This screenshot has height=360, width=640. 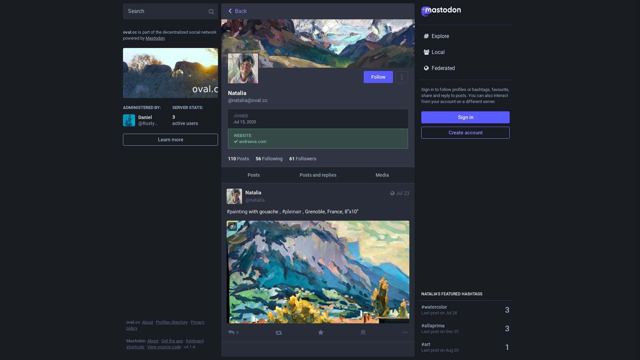 What do you see at coordinates (465, 52) in the screenshot?
I see `Local` at bounding box center [465, 52].